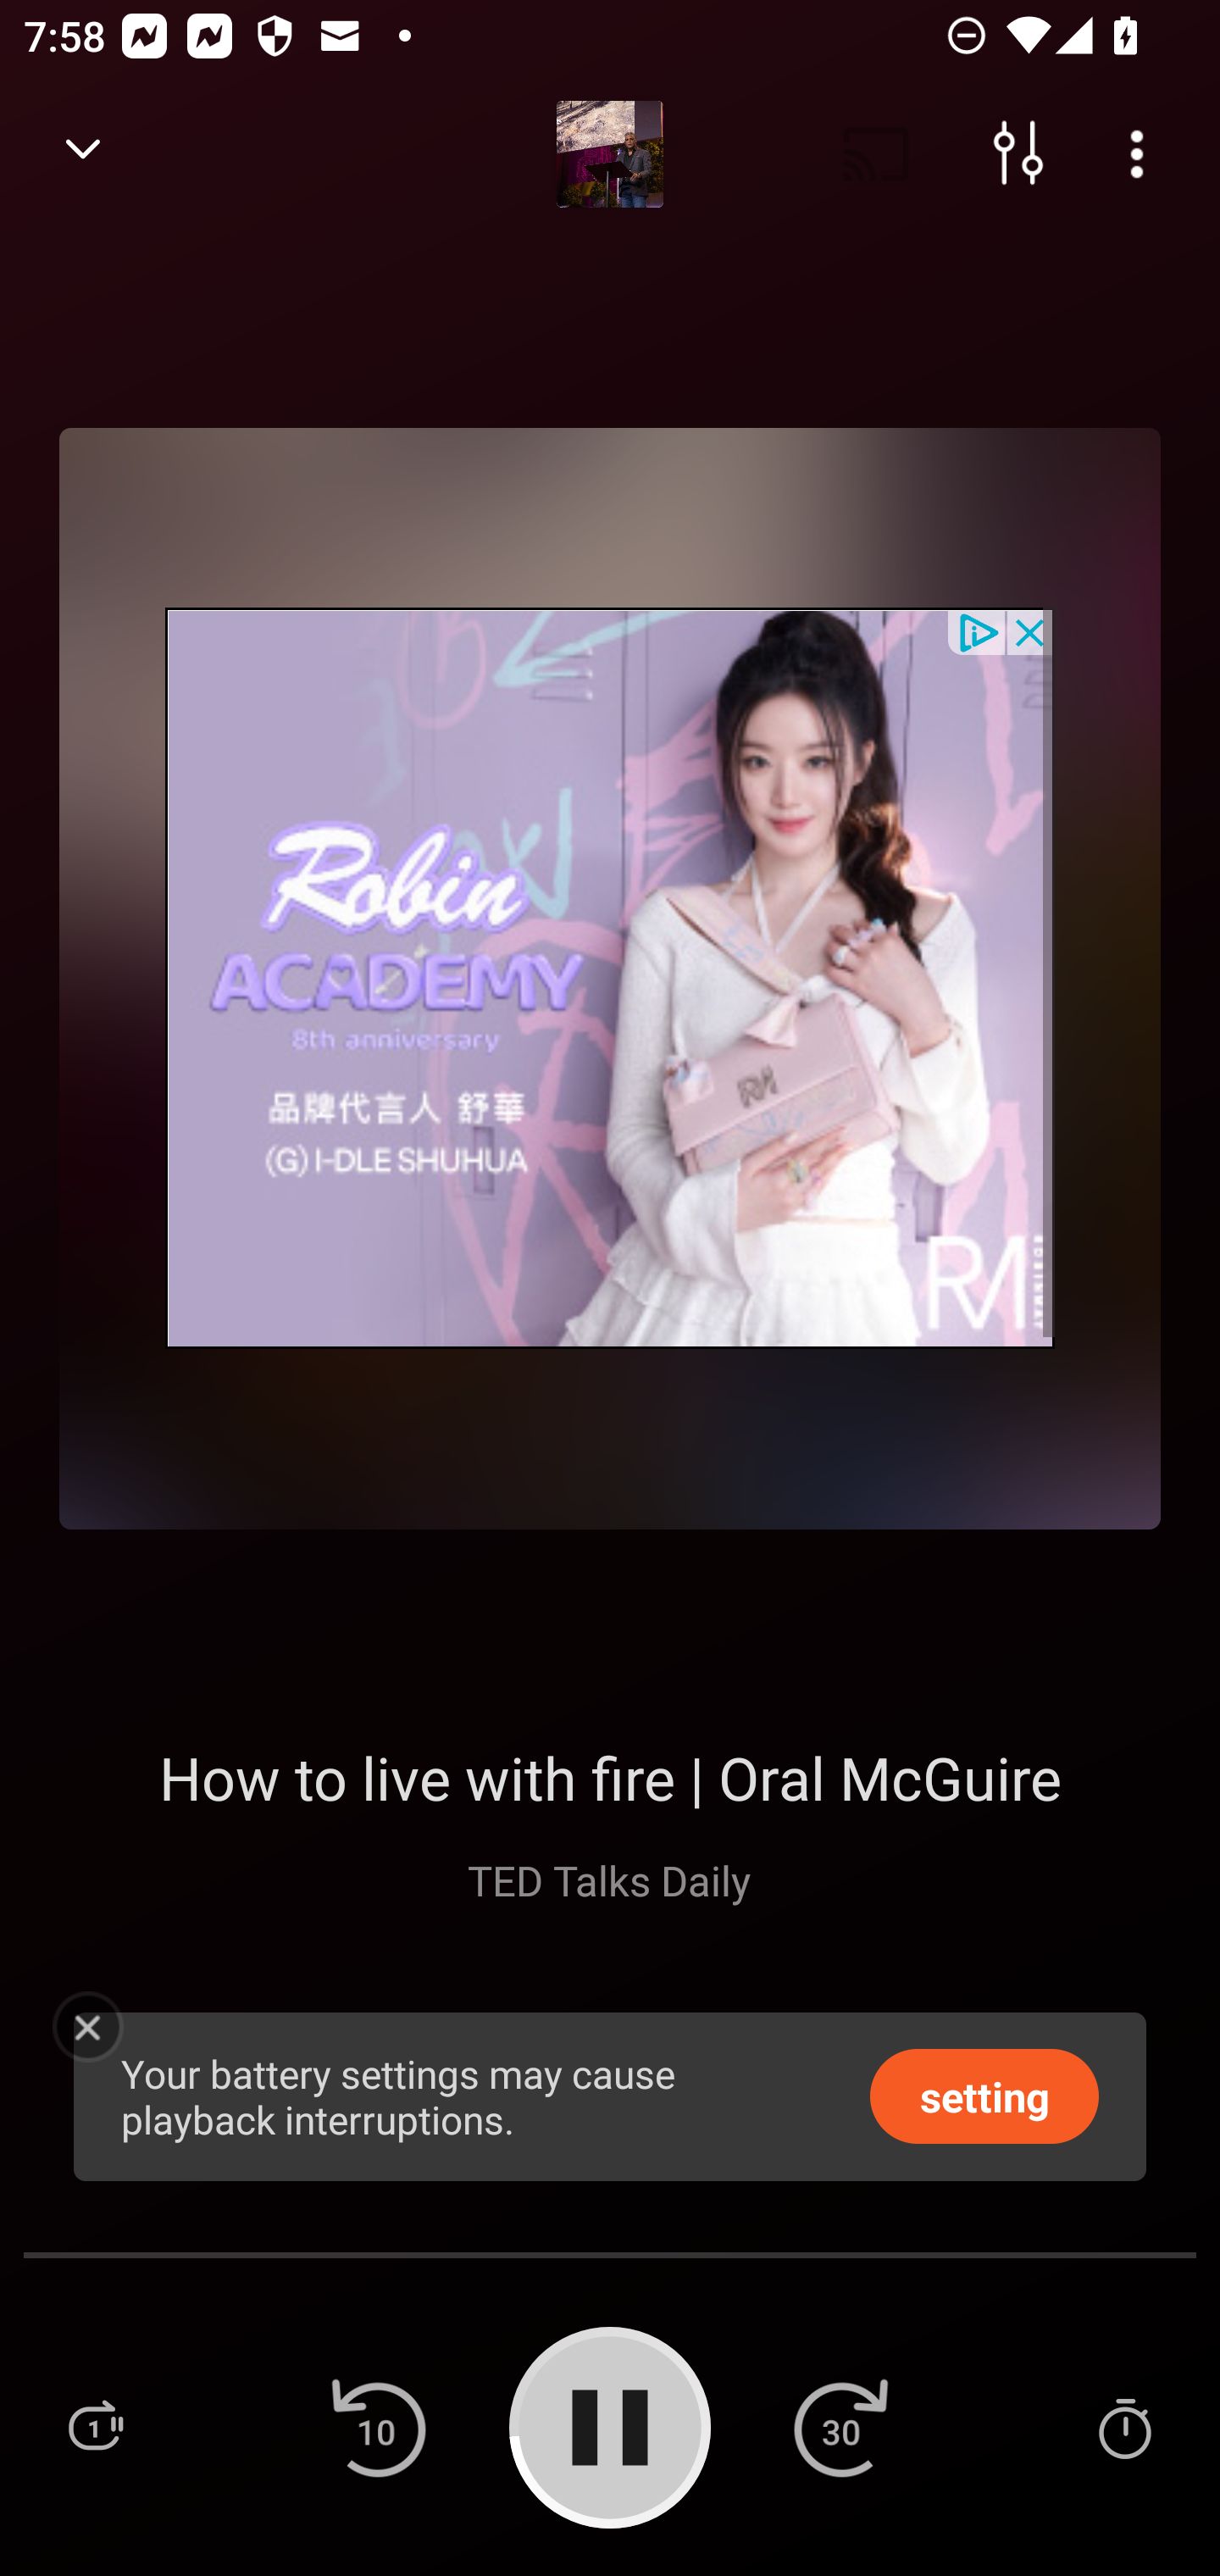 Image resolution: width=1220 pixels, height=2576 pixels. What do you see at coordinates (95, 2427) in the screenshot?
I see ` Playlist` at bounding box center [95, 2427].